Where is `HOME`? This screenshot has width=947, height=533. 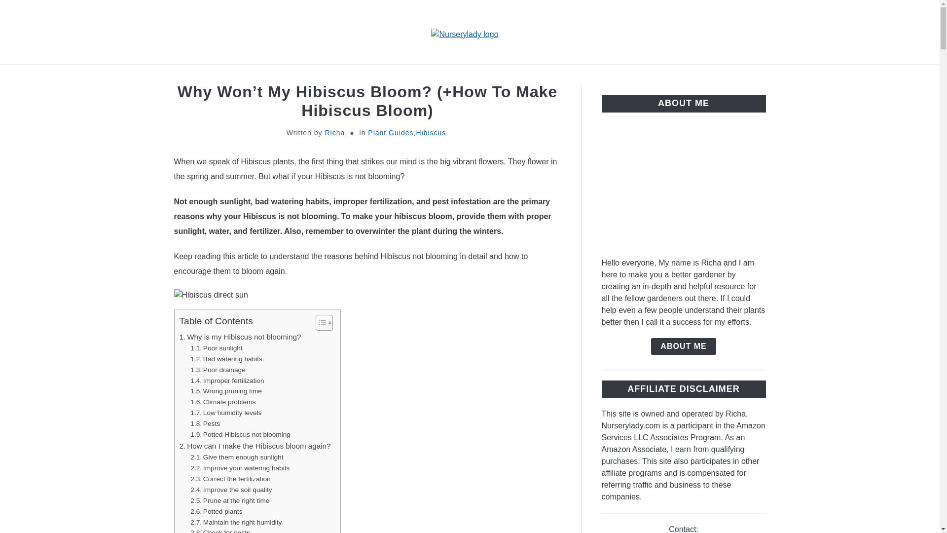 HOME is located at coordinates (179, 76).